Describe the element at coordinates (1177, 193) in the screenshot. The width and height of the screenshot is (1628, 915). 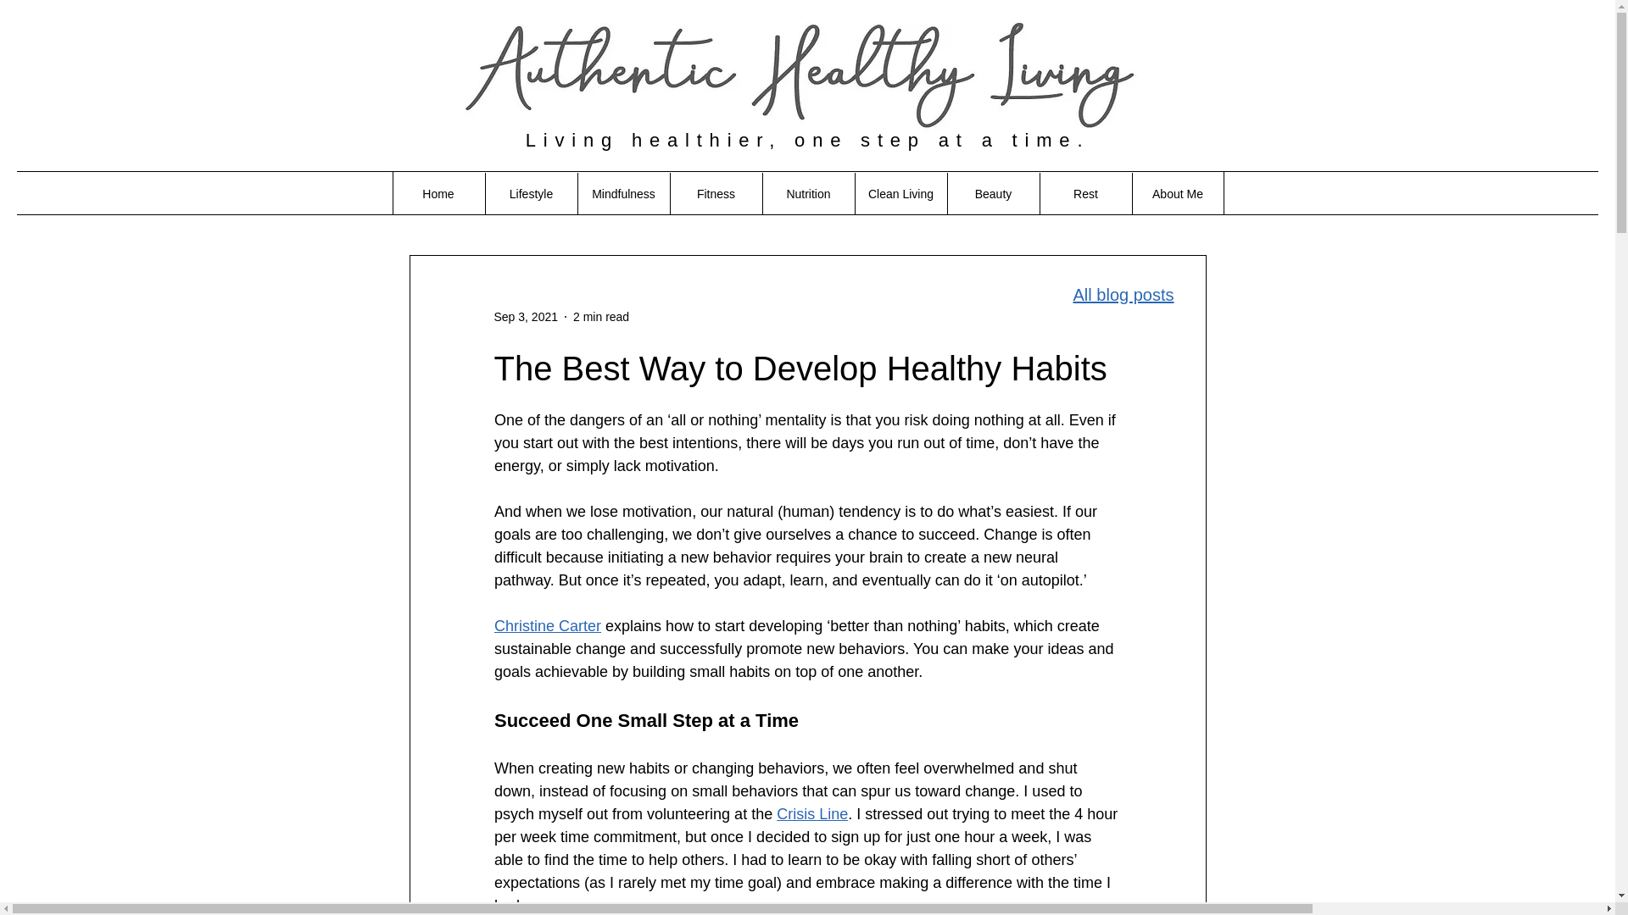
I see `About Me` at that location.